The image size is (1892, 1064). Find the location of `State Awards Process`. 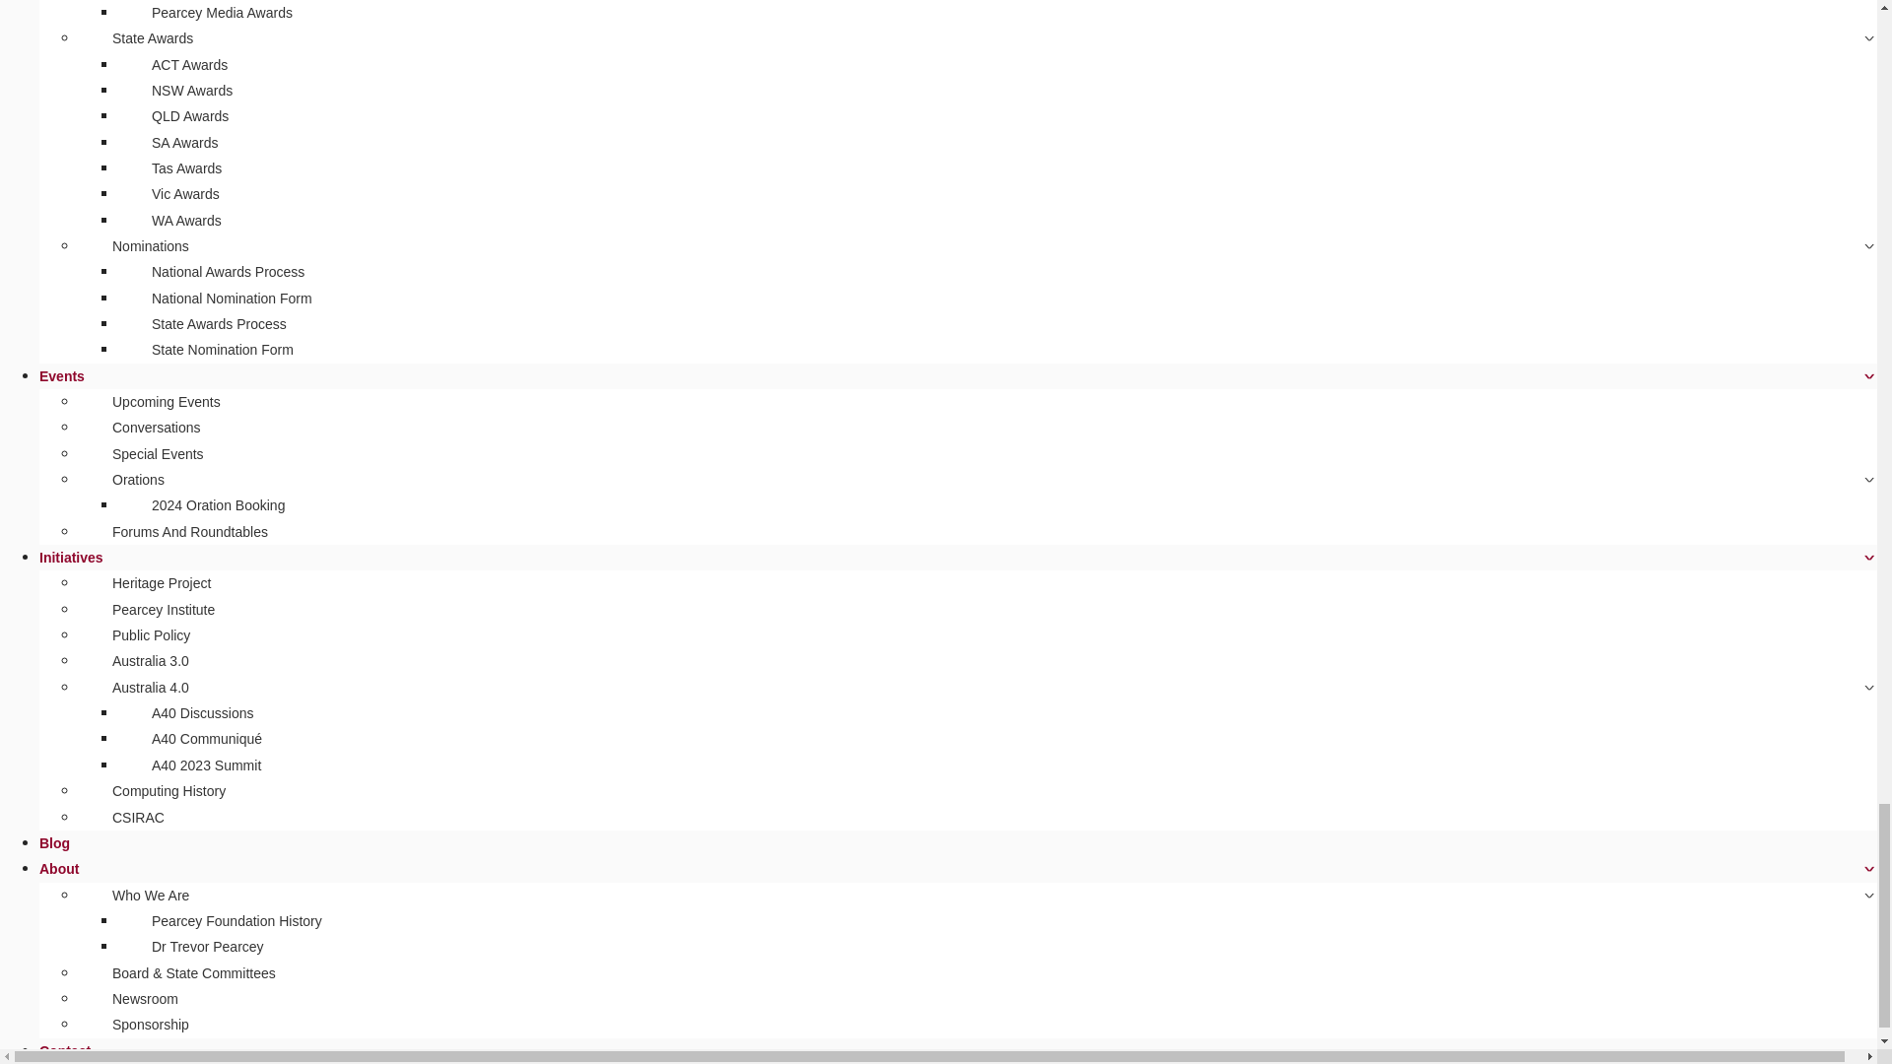

State Awards Process is located at coordinates (219, 323).